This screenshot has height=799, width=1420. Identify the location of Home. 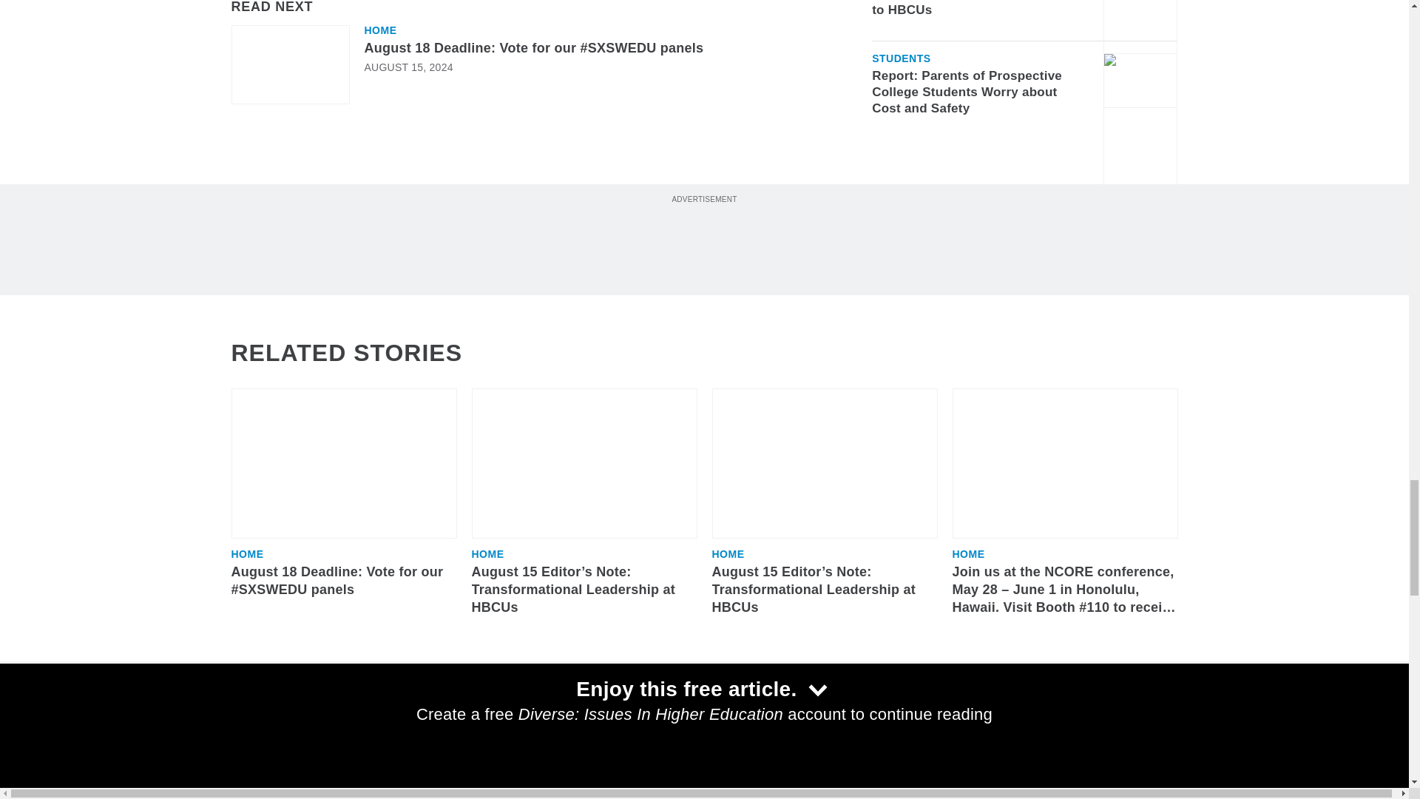
(379, 30).